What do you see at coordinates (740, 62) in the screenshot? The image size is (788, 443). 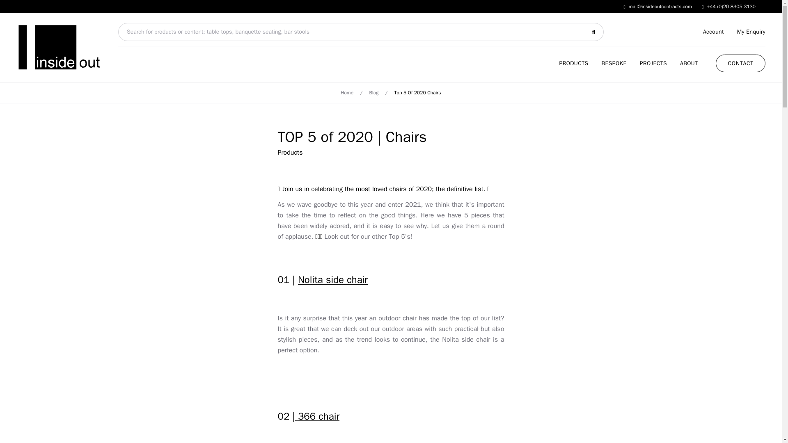 I see `CONTACT` at bounding box center [740, 62].